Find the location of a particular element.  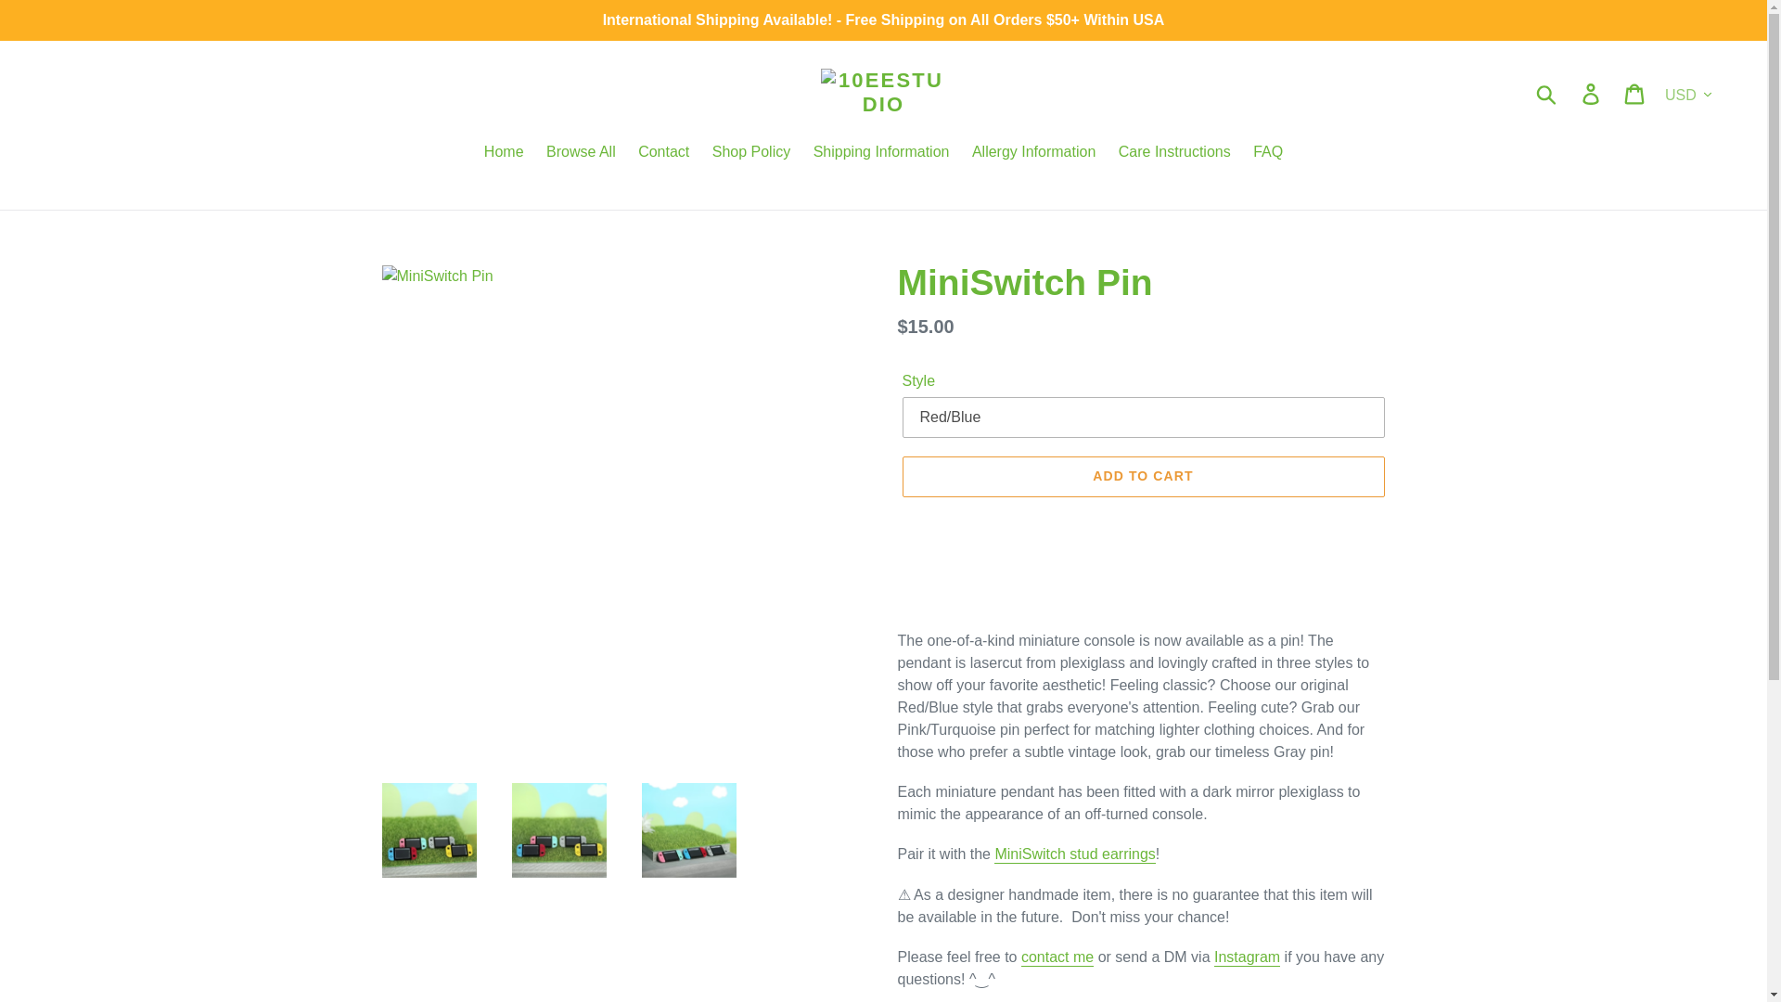

Contact is located at coordinates (662, 154).